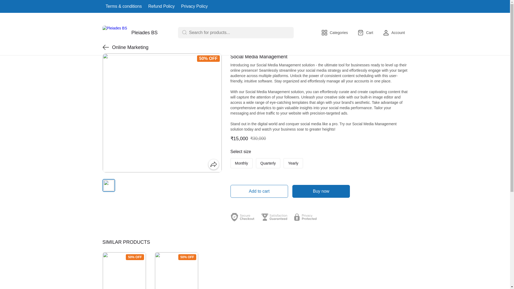  I want to click on Categories, so click(335, 33).